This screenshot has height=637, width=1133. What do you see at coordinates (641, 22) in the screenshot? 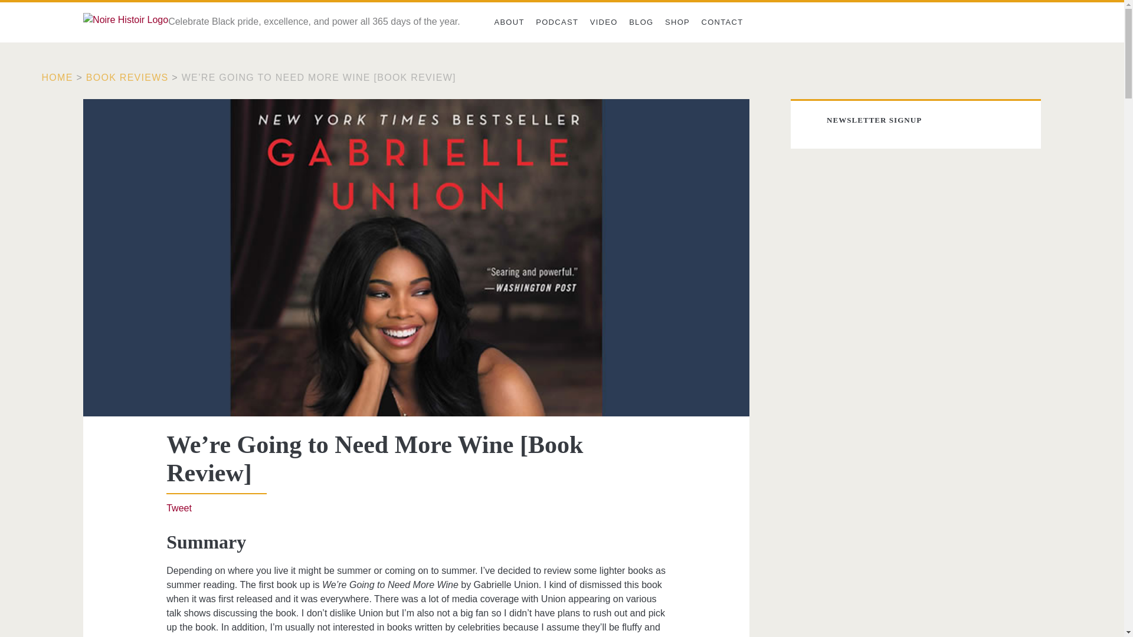
I see `BLOG` at bounding box center [641, 22].